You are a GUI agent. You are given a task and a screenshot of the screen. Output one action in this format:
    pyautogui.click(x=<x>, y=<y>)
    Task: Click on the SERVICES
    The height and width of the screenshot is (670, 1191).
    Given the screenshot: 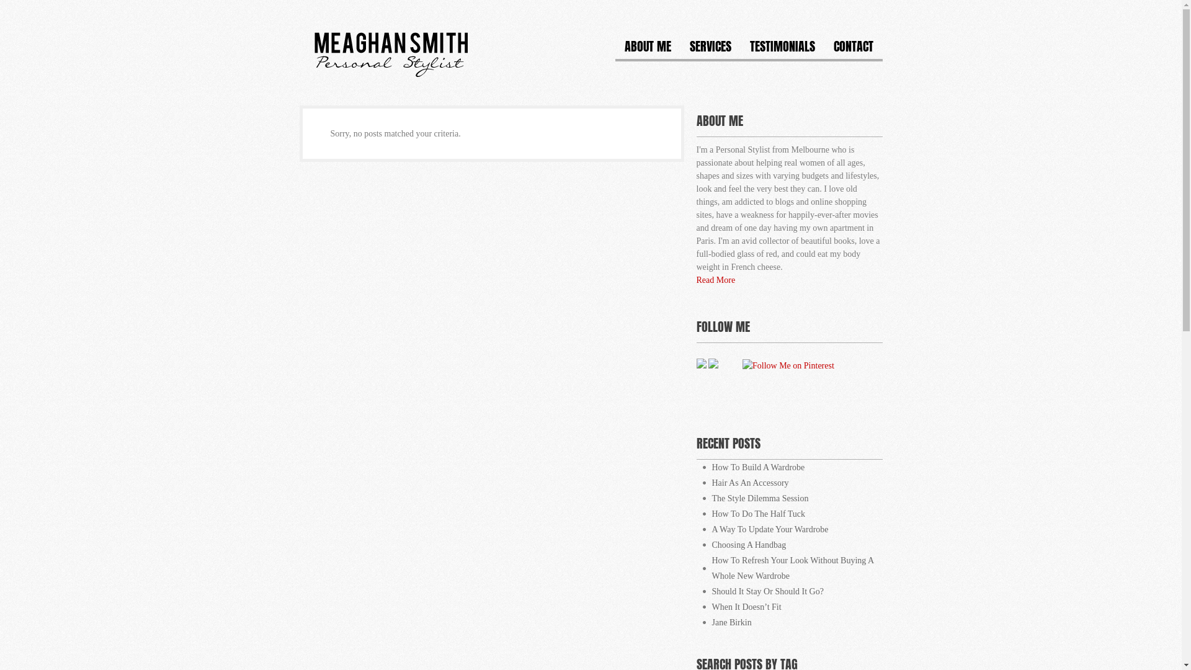 What is the action you would take?
    pyautogui.click(x=710, y=51)
    